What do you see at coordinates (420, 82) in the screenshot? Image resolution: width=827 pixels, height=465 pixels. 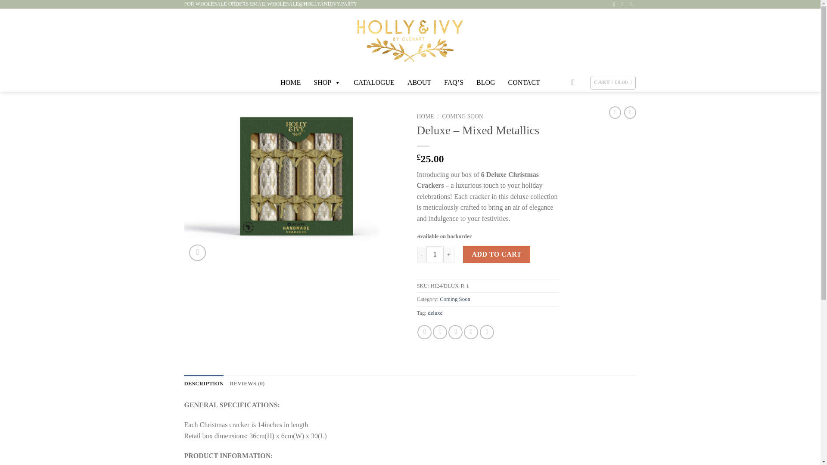 I see `ABOUT` at bounding box center [420, 82].